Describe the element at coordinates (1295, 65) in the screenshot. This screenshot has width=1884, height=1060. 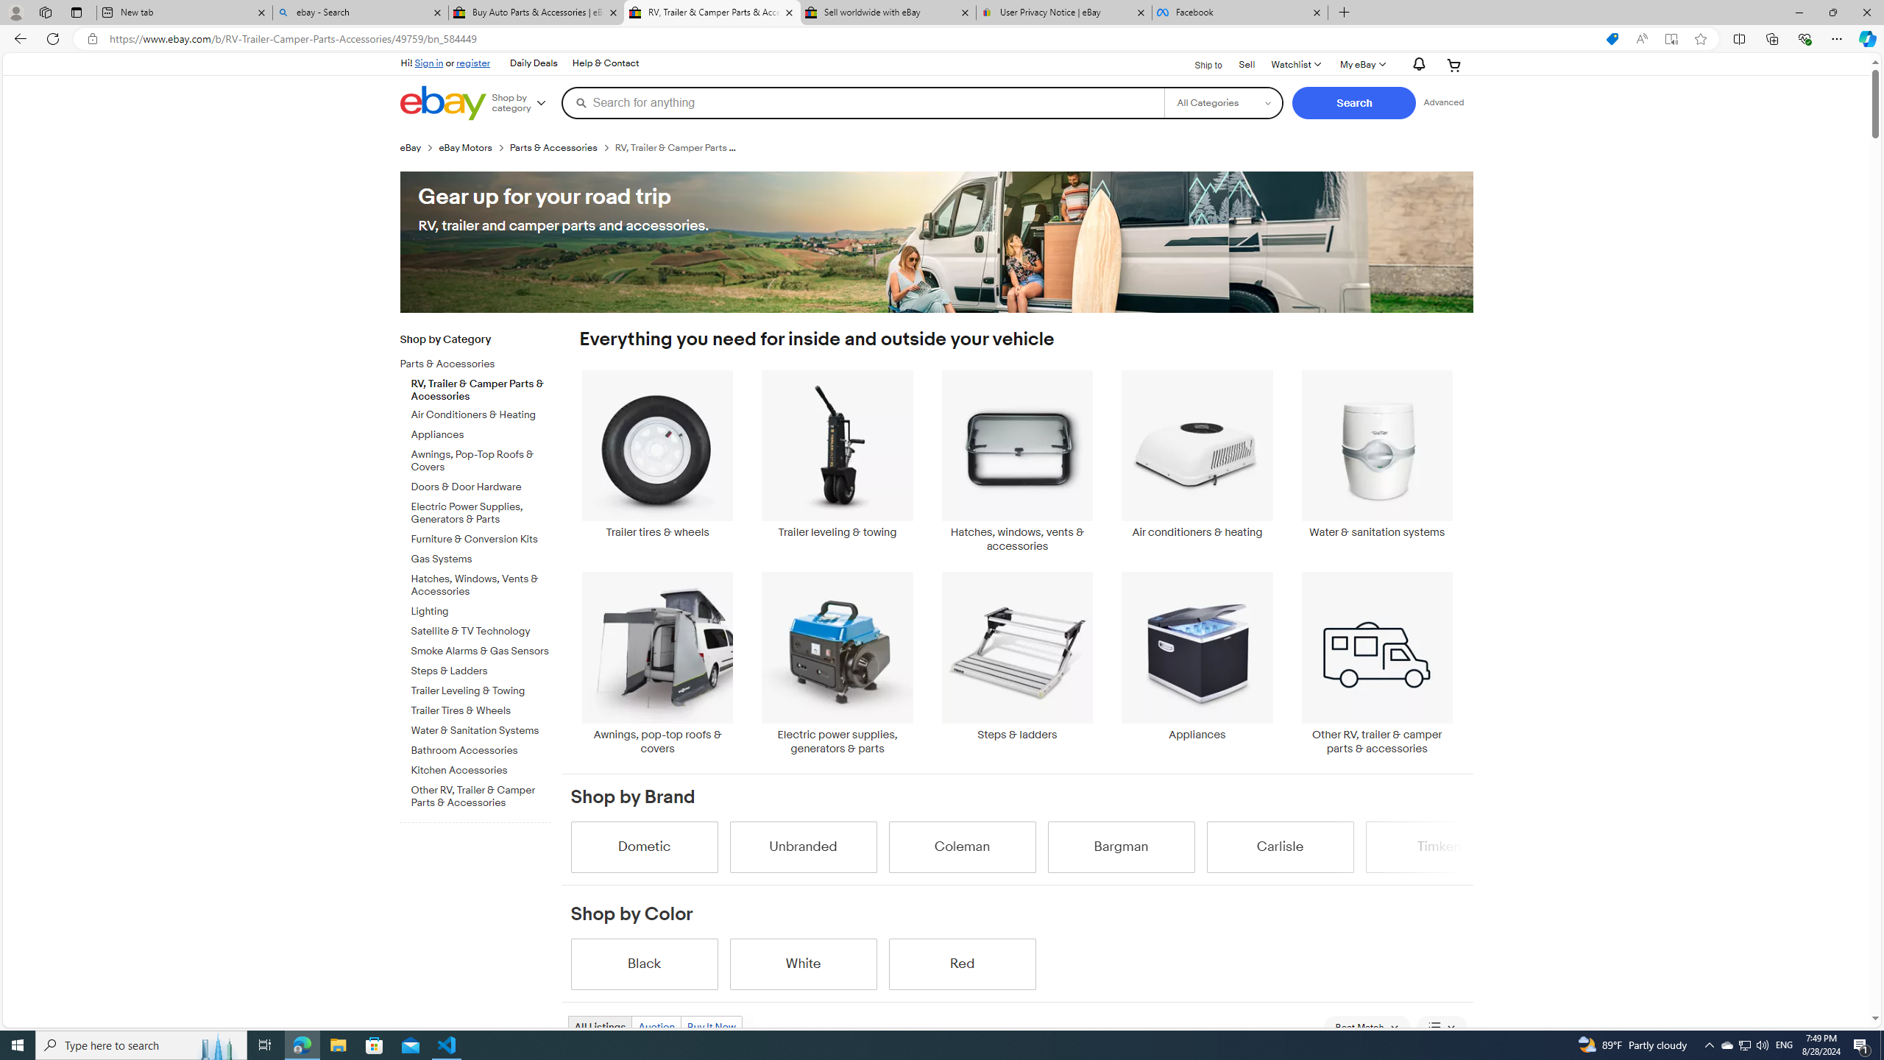
I see `WatchlistExpand Watch List` at that location.